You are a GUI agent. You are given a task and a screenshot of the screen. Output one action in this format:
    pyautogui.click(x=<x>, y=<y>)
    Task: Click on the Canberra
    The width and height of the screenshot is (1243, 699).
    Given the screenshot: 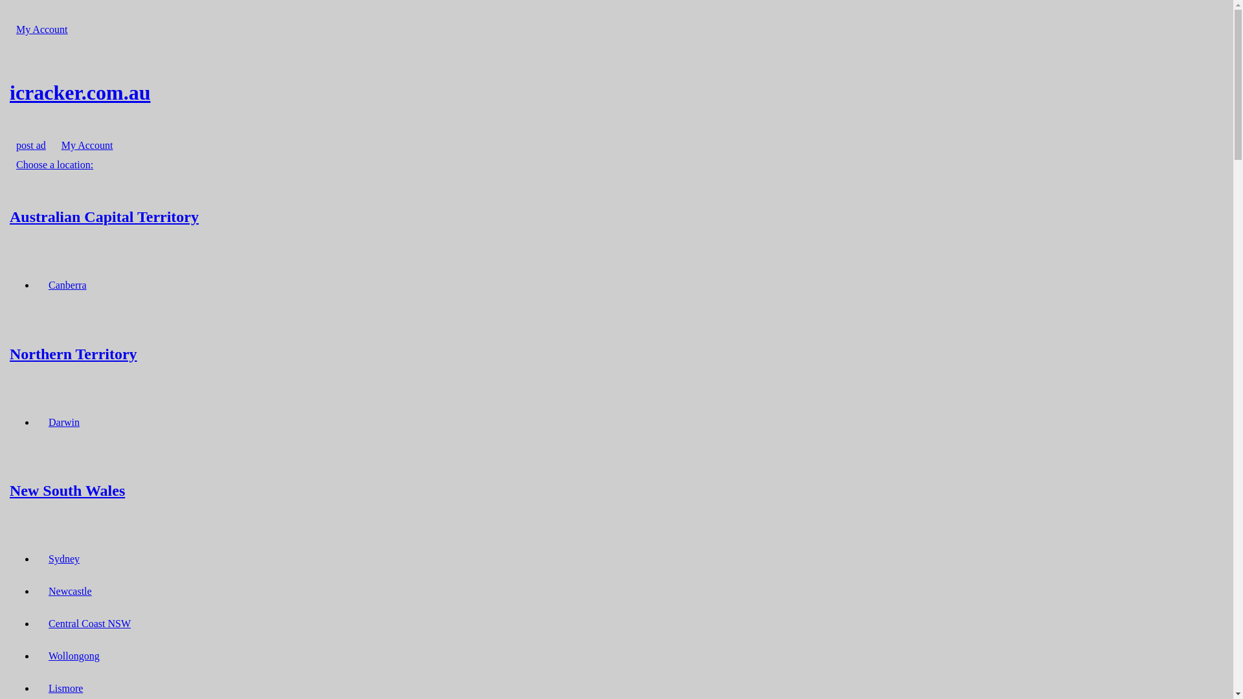 What is the action you would take?
    pyautogui.click(x=67, y=285)
    